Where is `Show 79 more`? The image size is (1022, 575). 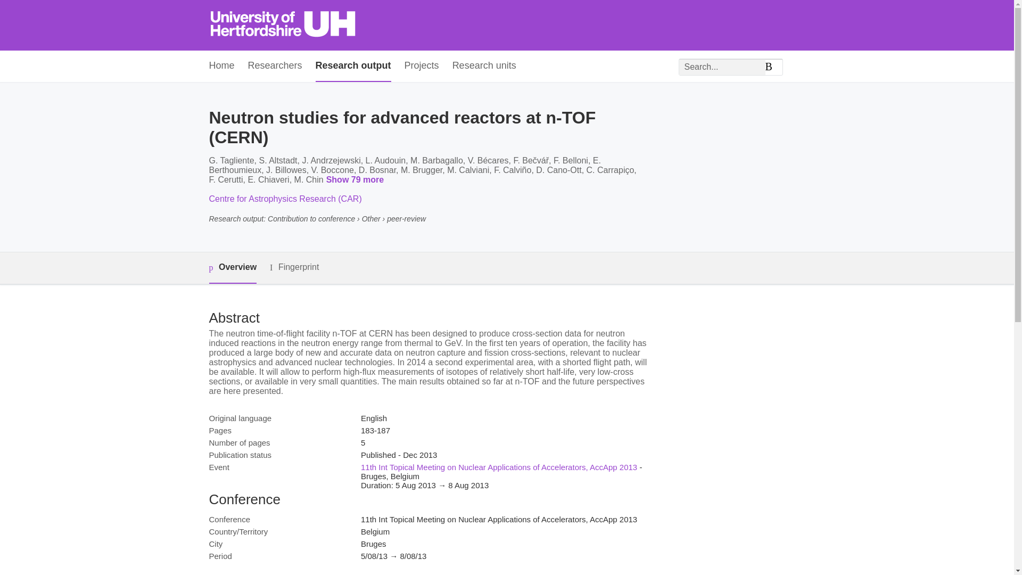
Show 79 more is located at coordinates (357, 180).